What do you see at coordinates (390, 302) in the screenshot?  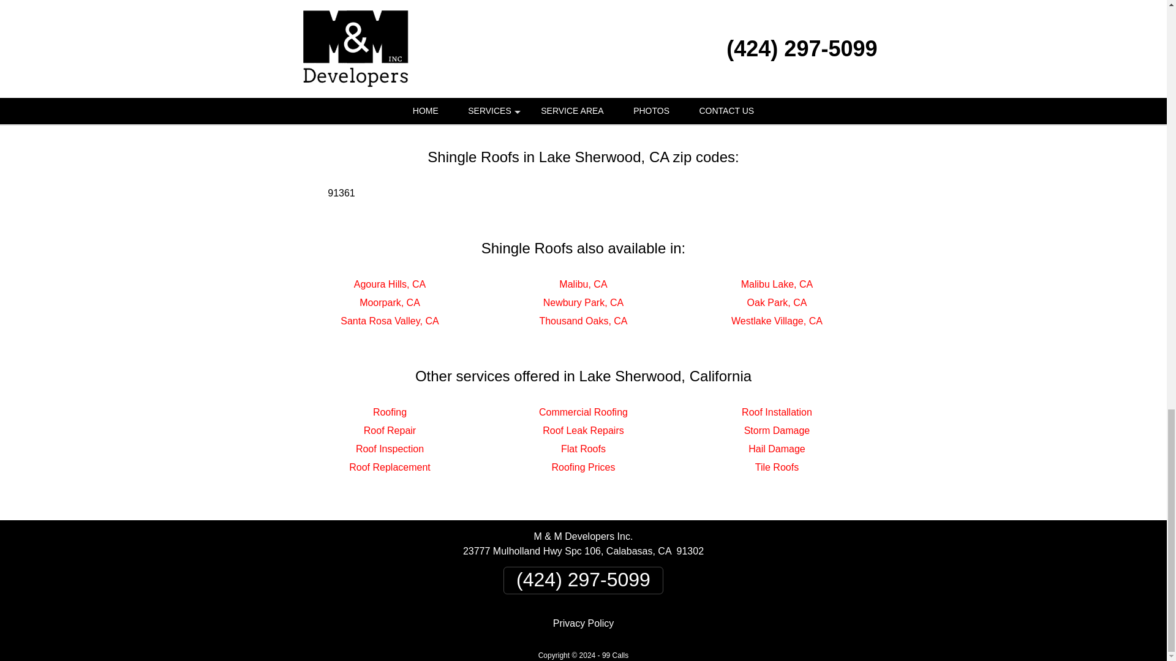 I see `Moorpark, CA` at bounding box center [390, 302].